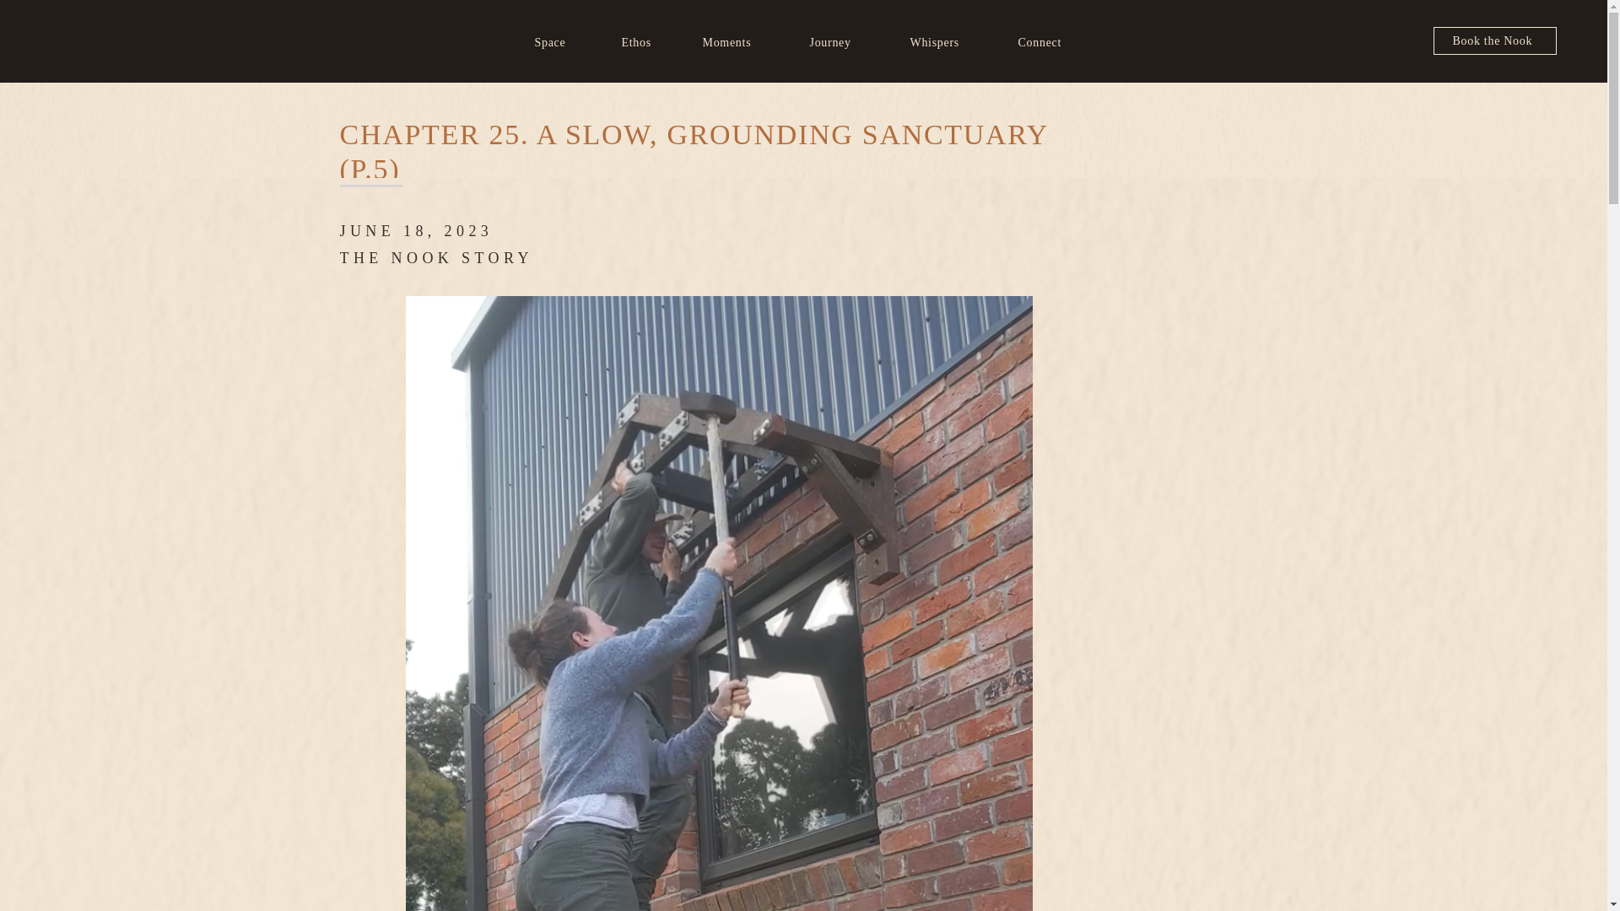  Describe the element at coordinates (1498, 40) in the screenshot. I see `Book the Nook` at that location.